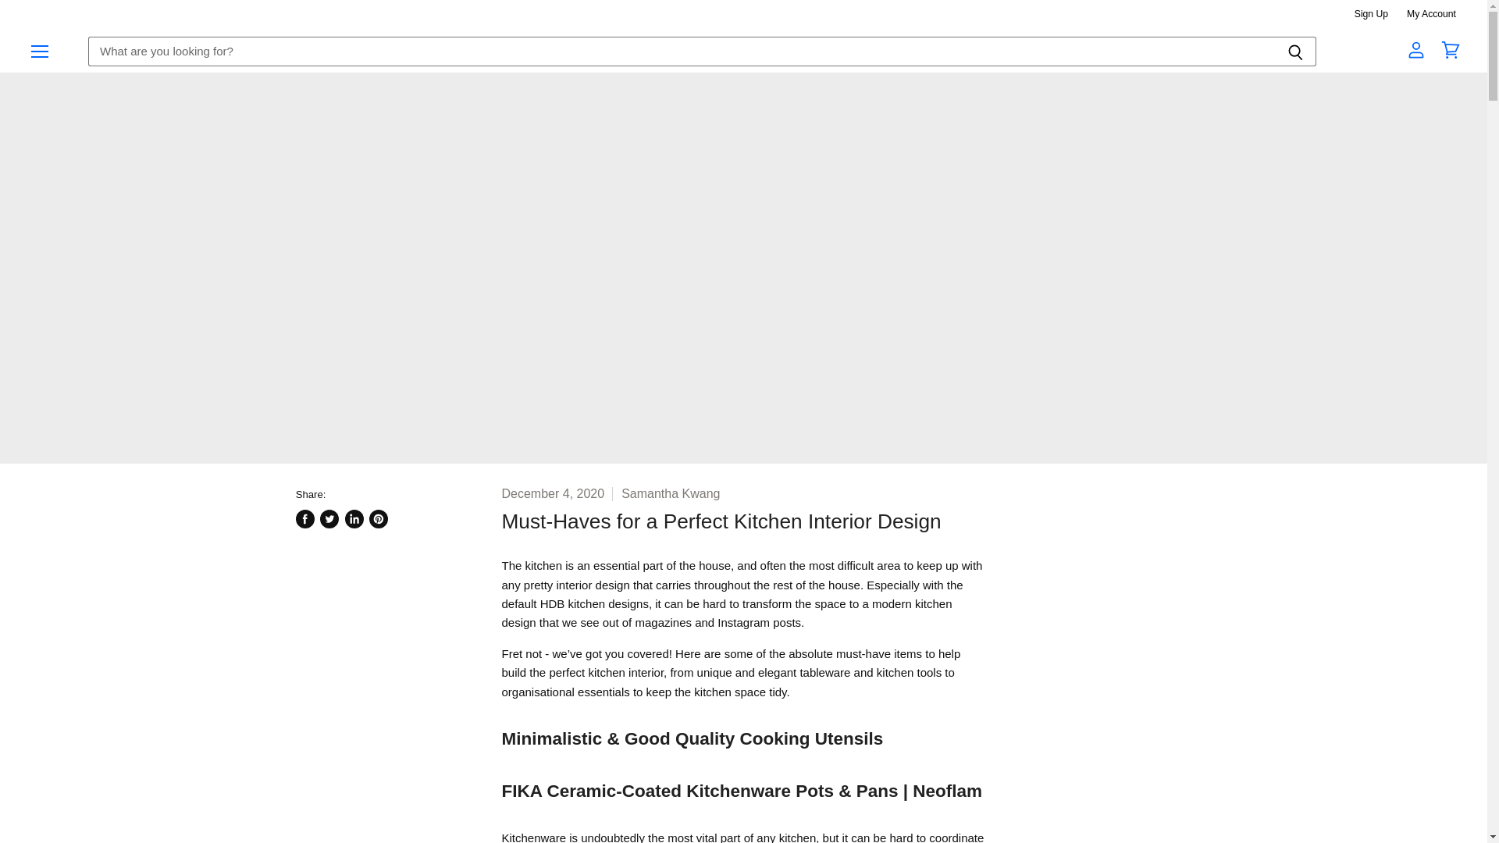  I want to click on My Account, so click(1431, 13).